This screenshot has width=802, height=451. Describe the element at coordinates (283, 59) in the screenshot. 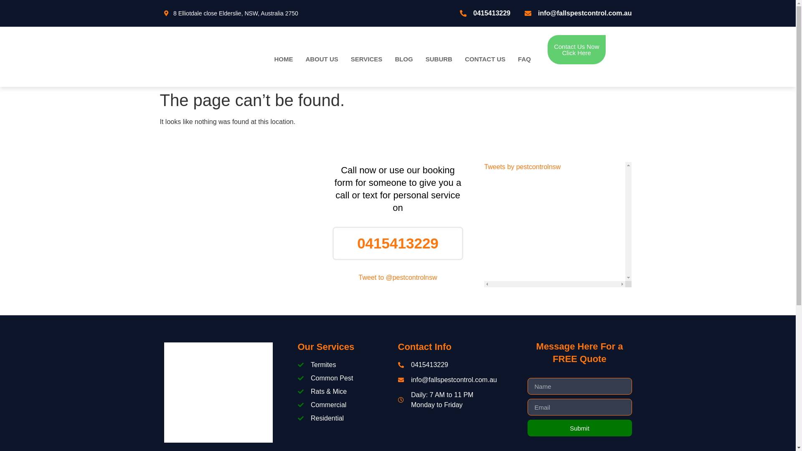

I see `HOME` at that location.